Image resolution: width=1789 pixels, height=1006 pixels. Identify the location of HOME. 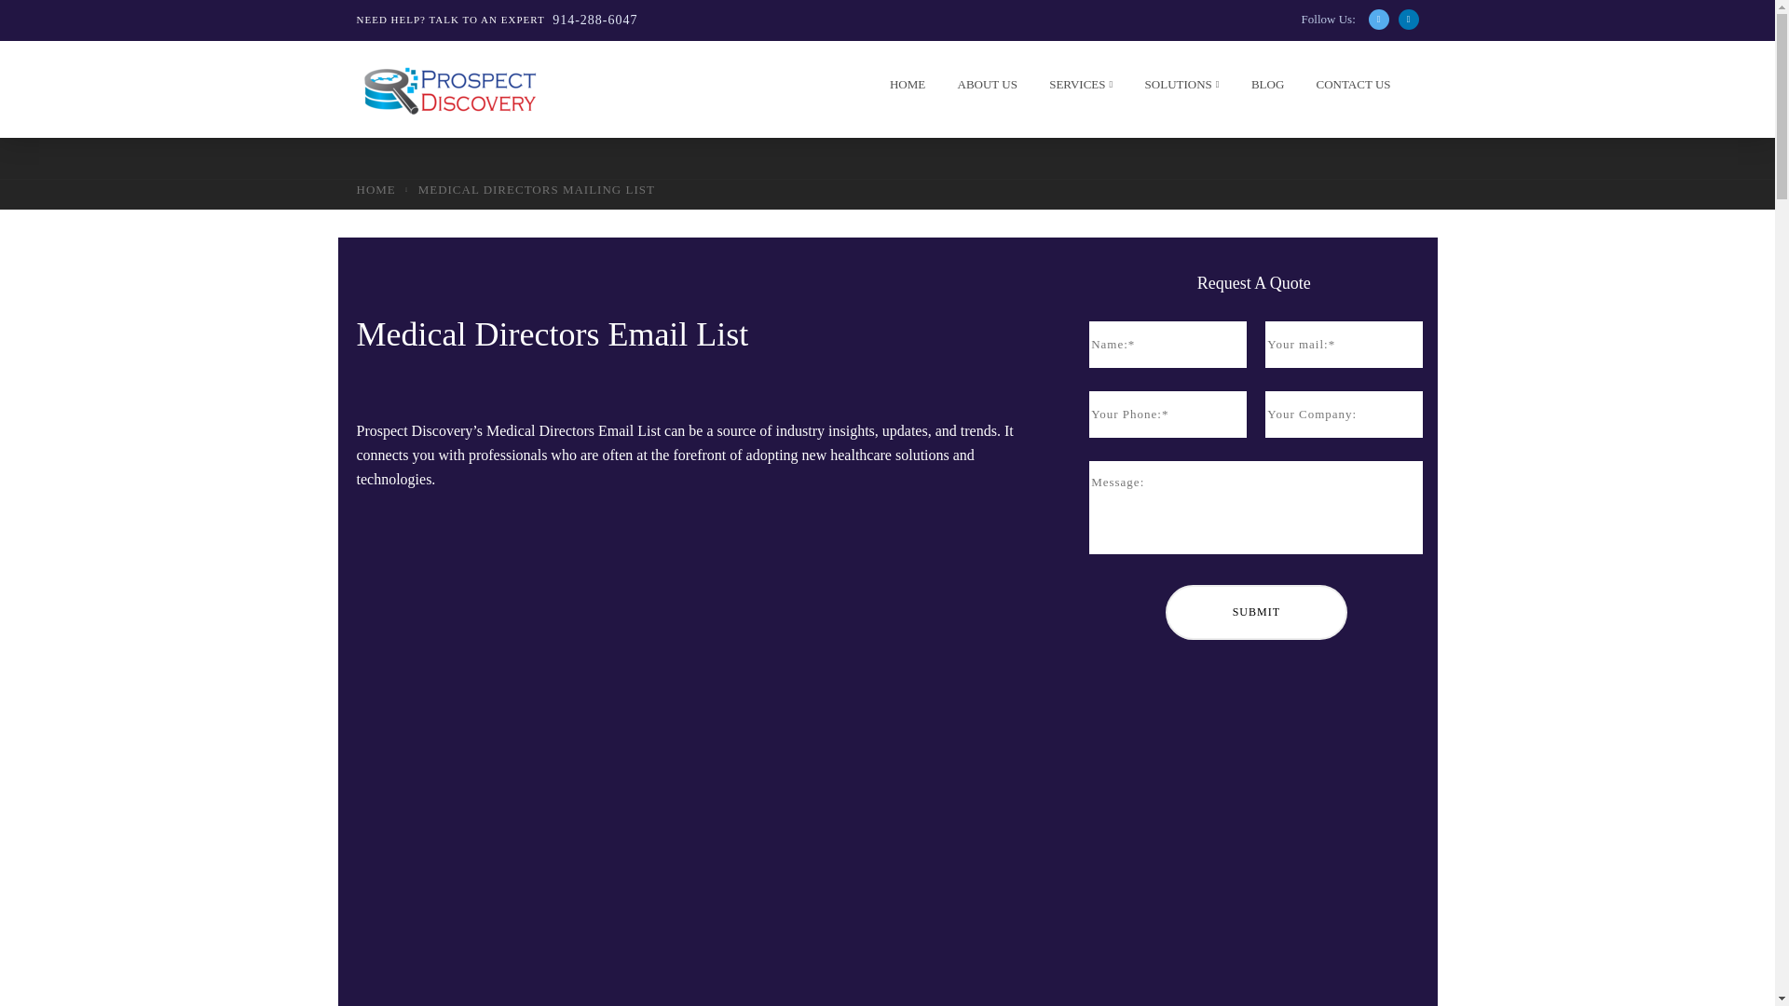
(376, 188).